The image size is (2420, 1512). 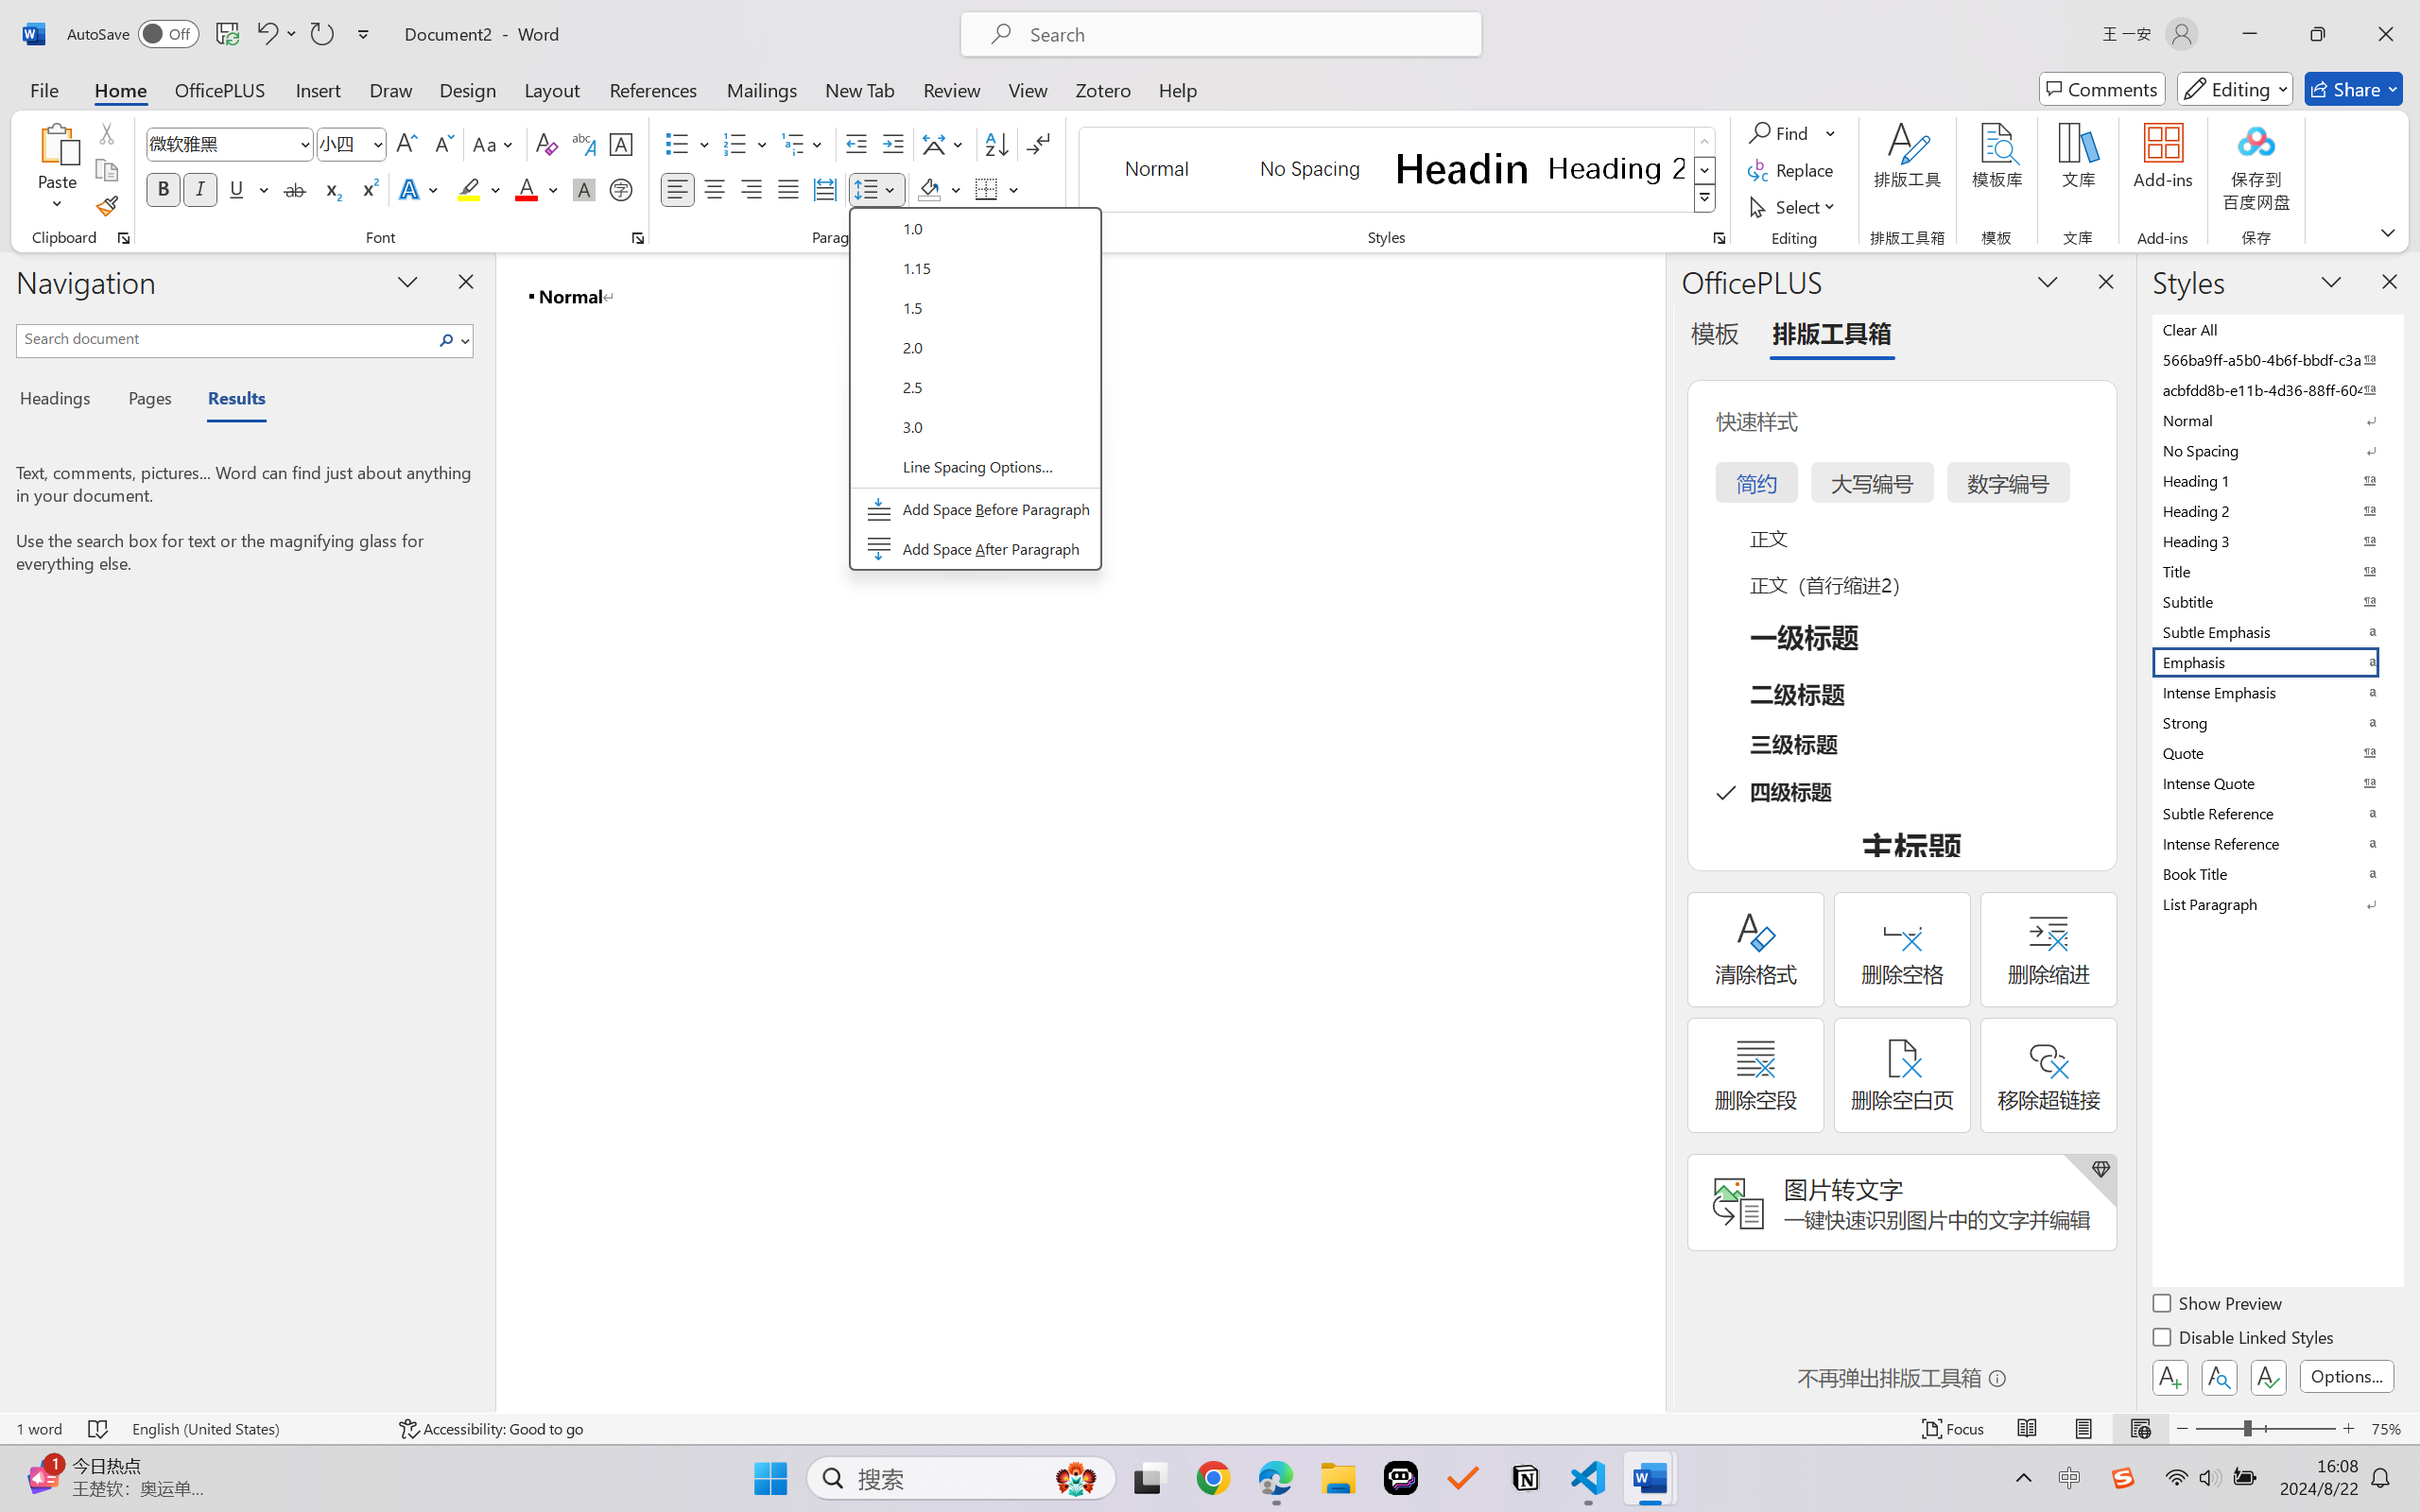 I want to click on Borders, so click(x=987, y=189).